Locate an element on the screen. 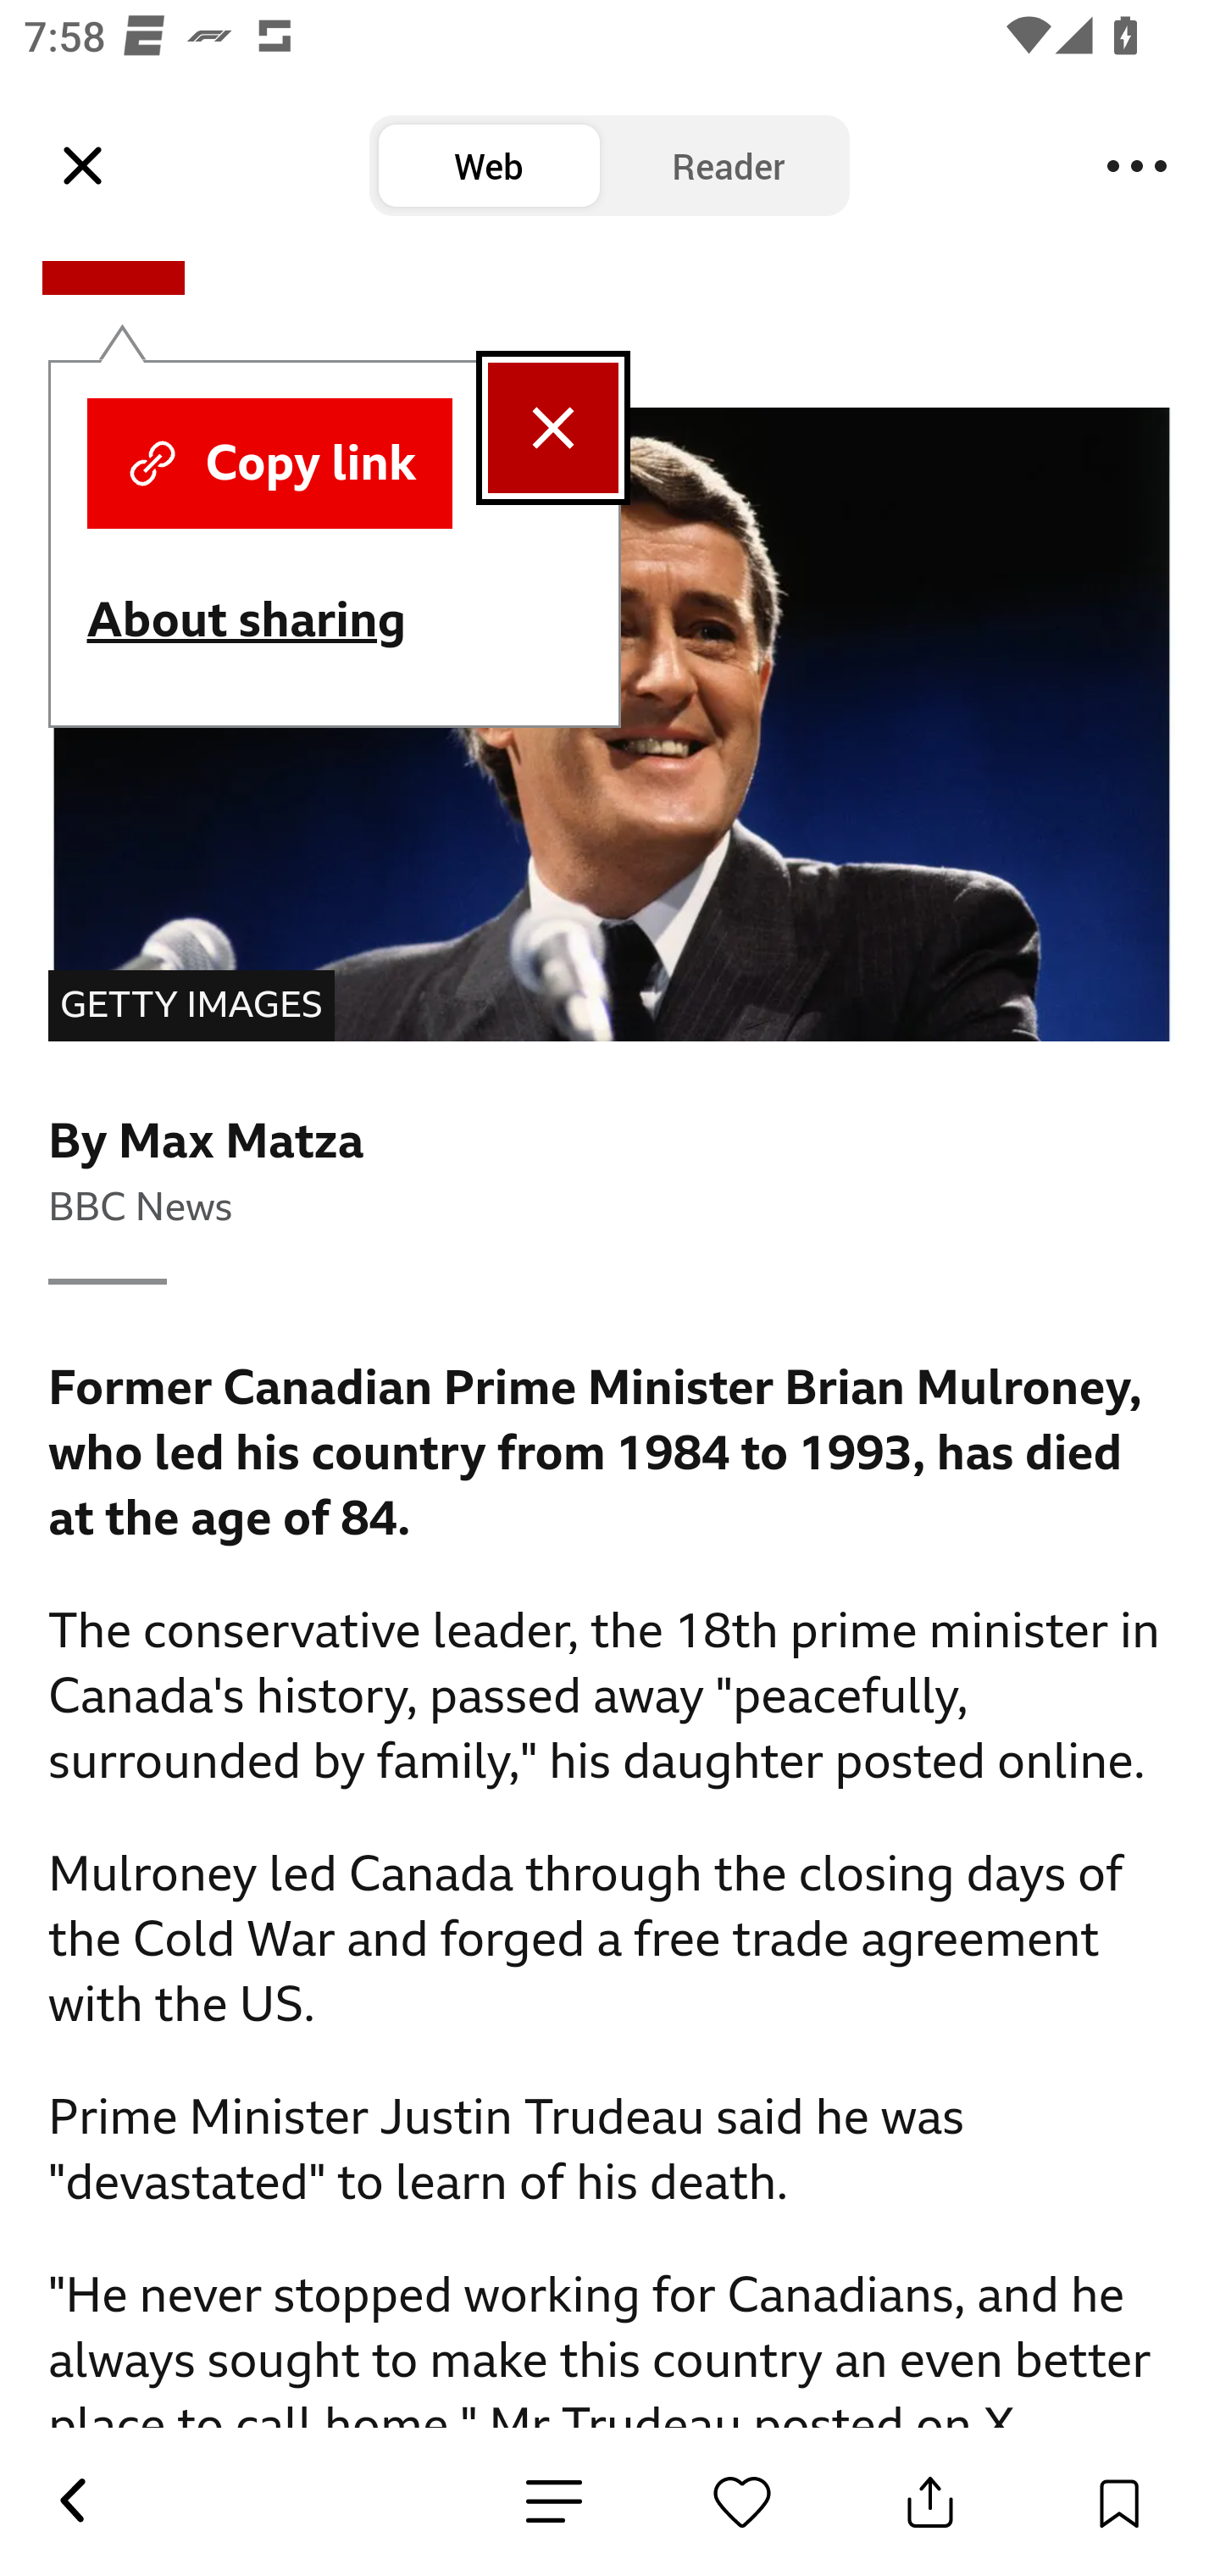  Copy link is located at coordinates (269, 464).